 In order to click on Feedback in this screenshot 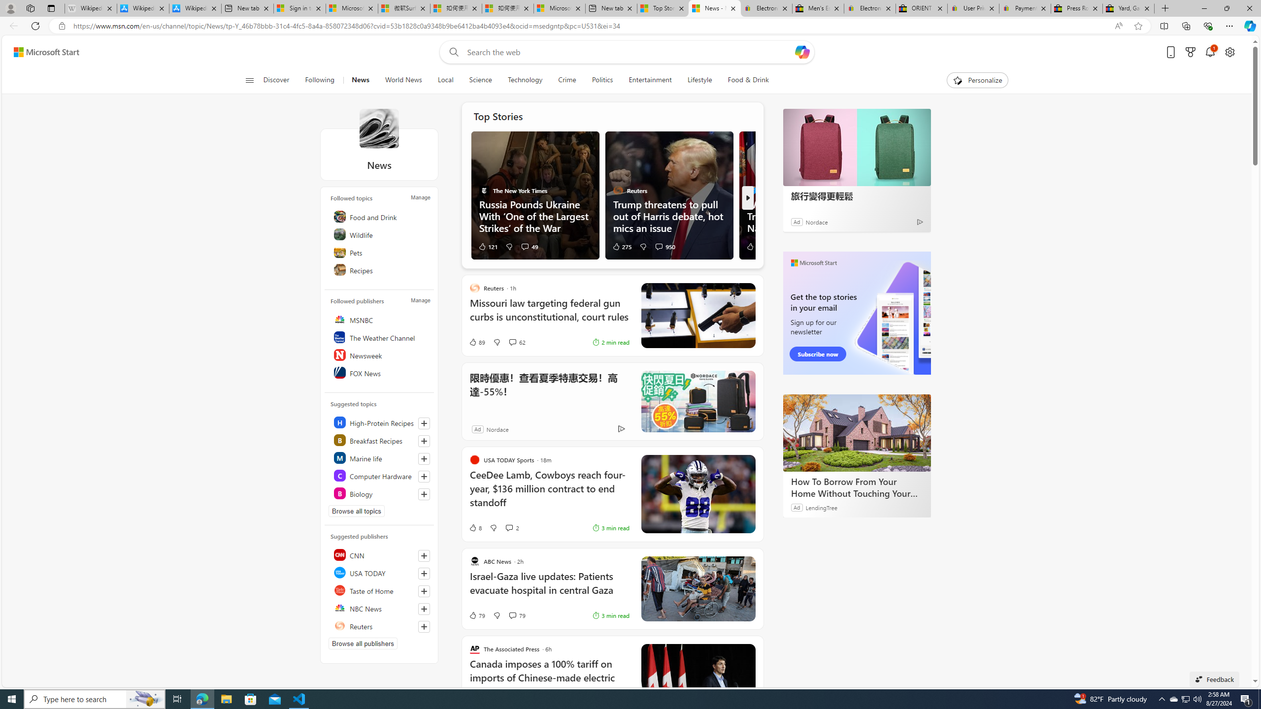, I will do `click(1214, 679)`.